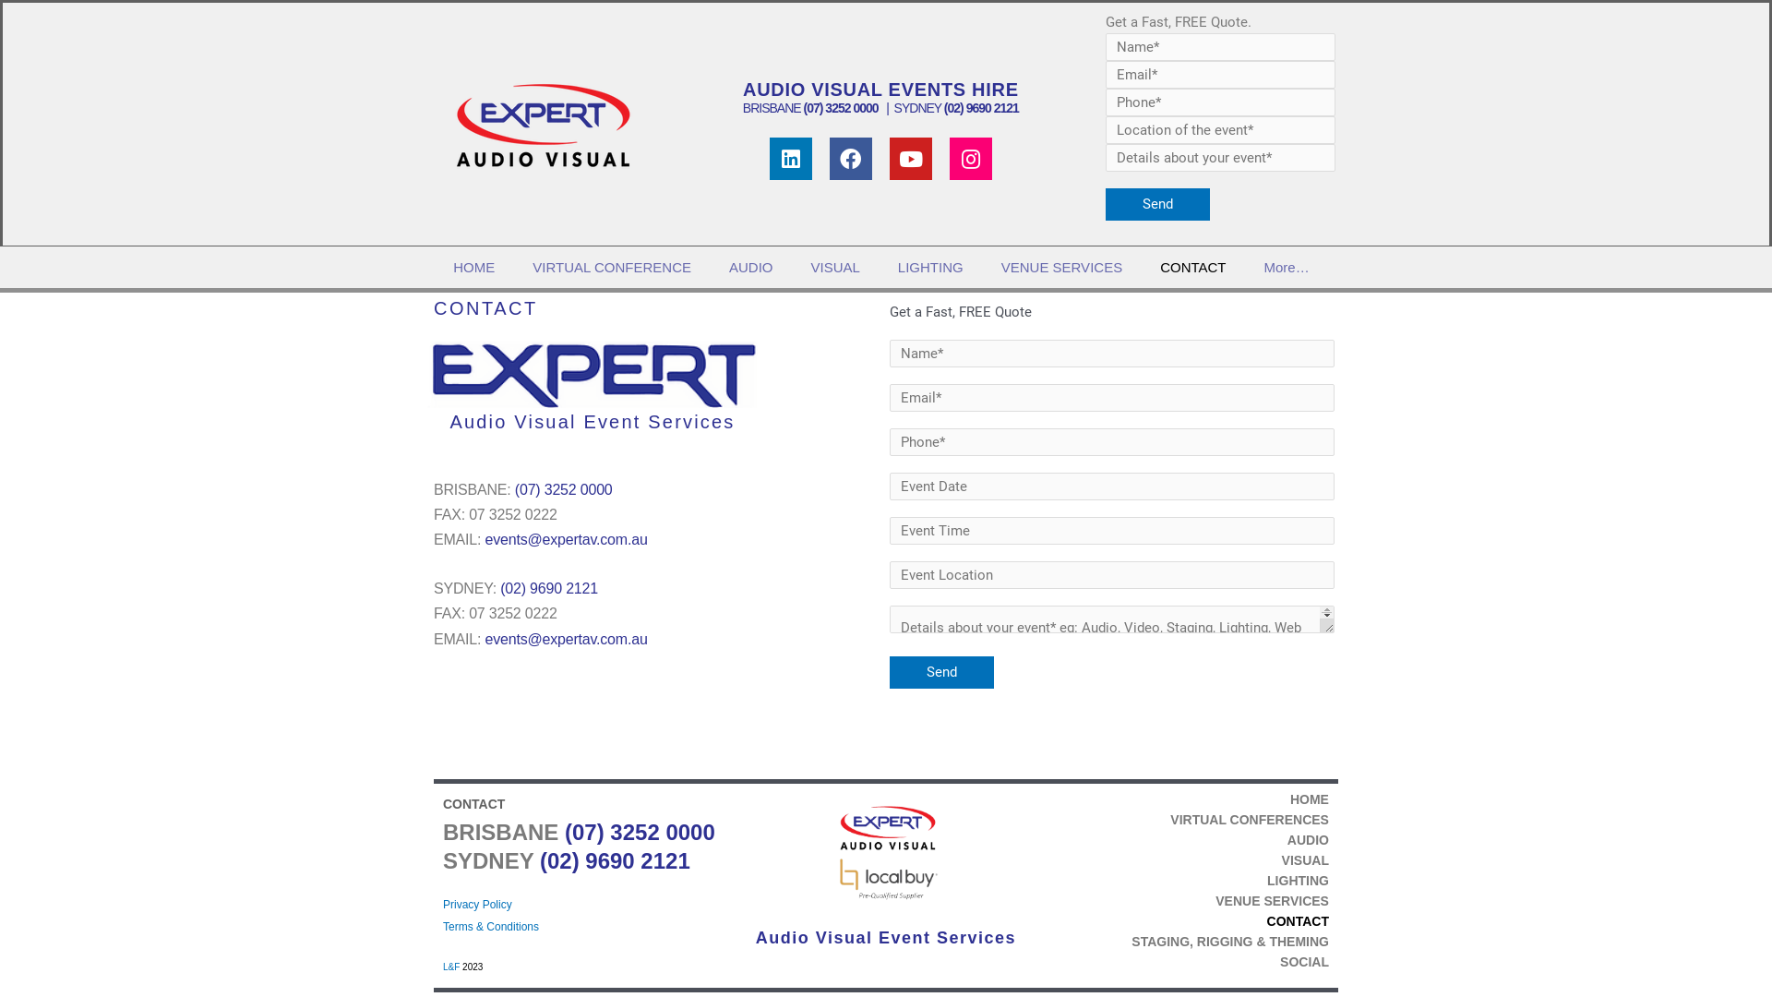 Image resolution: width=1772 pixels, height=997 pixels. Describe the element at coordinates (1181, 941) in the screenshot. I see `STAGING, RIGGING & THEMING` at that location.